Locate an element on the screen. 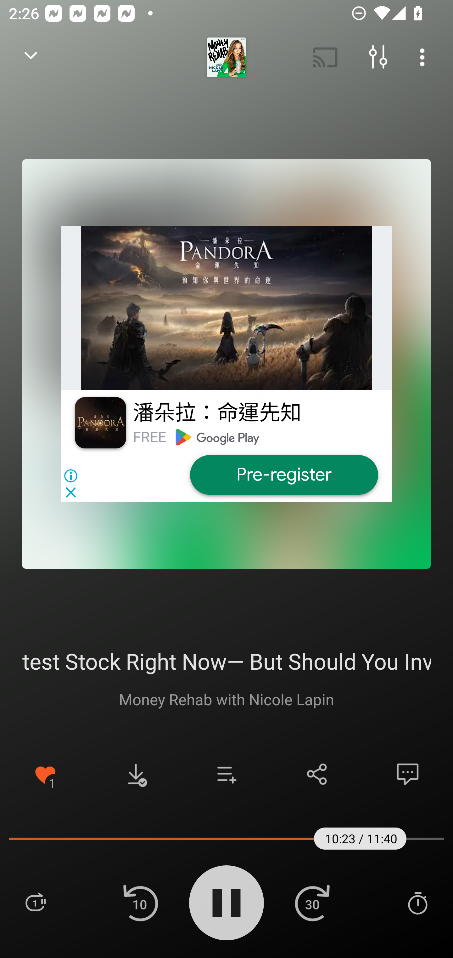 This screenshot has width=453, height=958. FREE is located at coordinates (149, 437).